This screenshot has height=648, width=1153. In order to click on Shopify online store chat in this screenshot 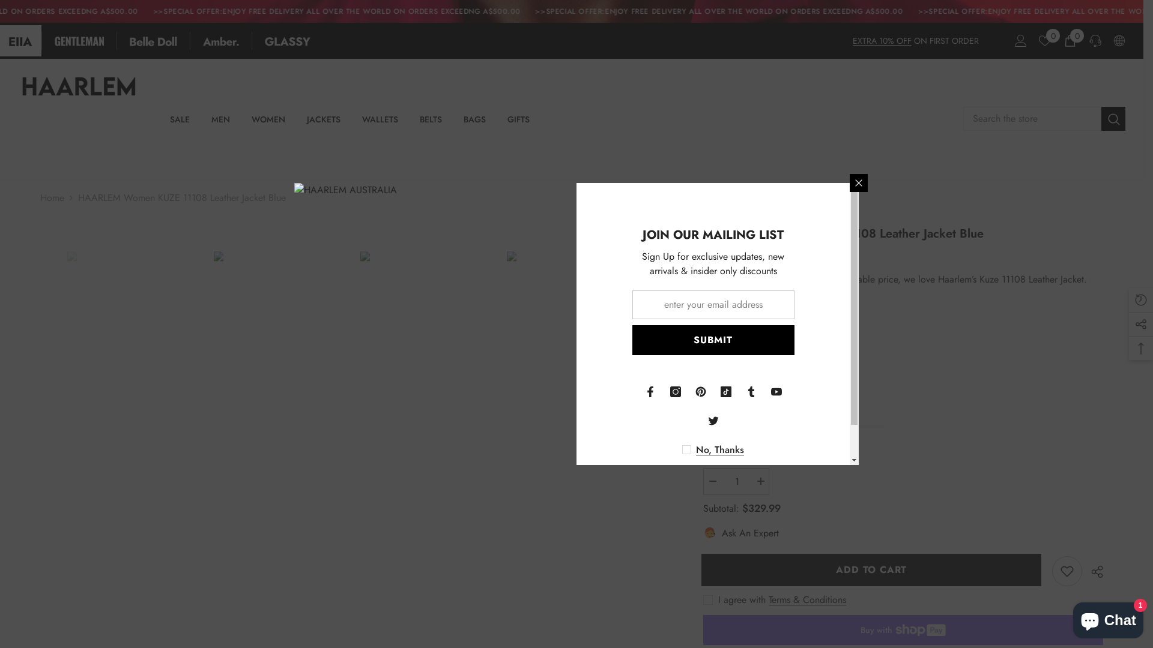, I will do `click(1109, 618)`.